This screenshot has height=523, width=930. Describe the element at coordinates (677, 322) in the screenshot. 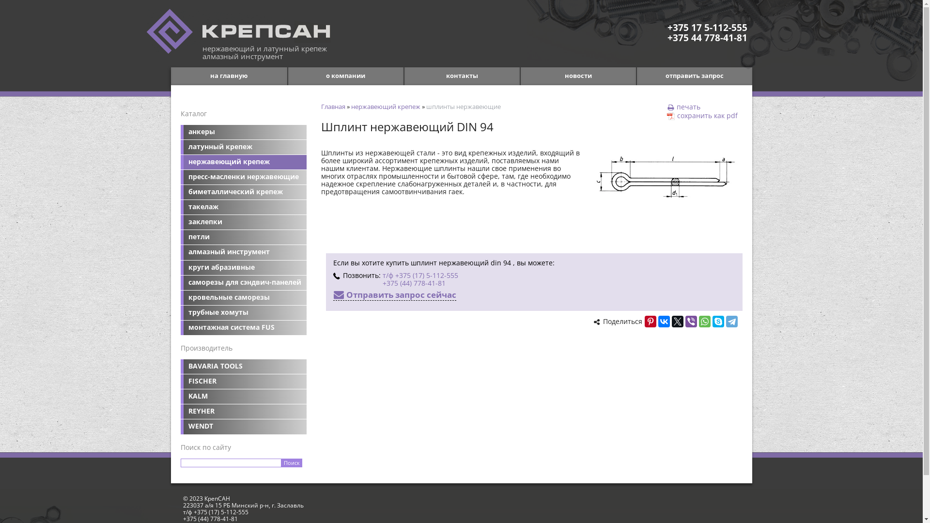

I see `Twitter` at that location.